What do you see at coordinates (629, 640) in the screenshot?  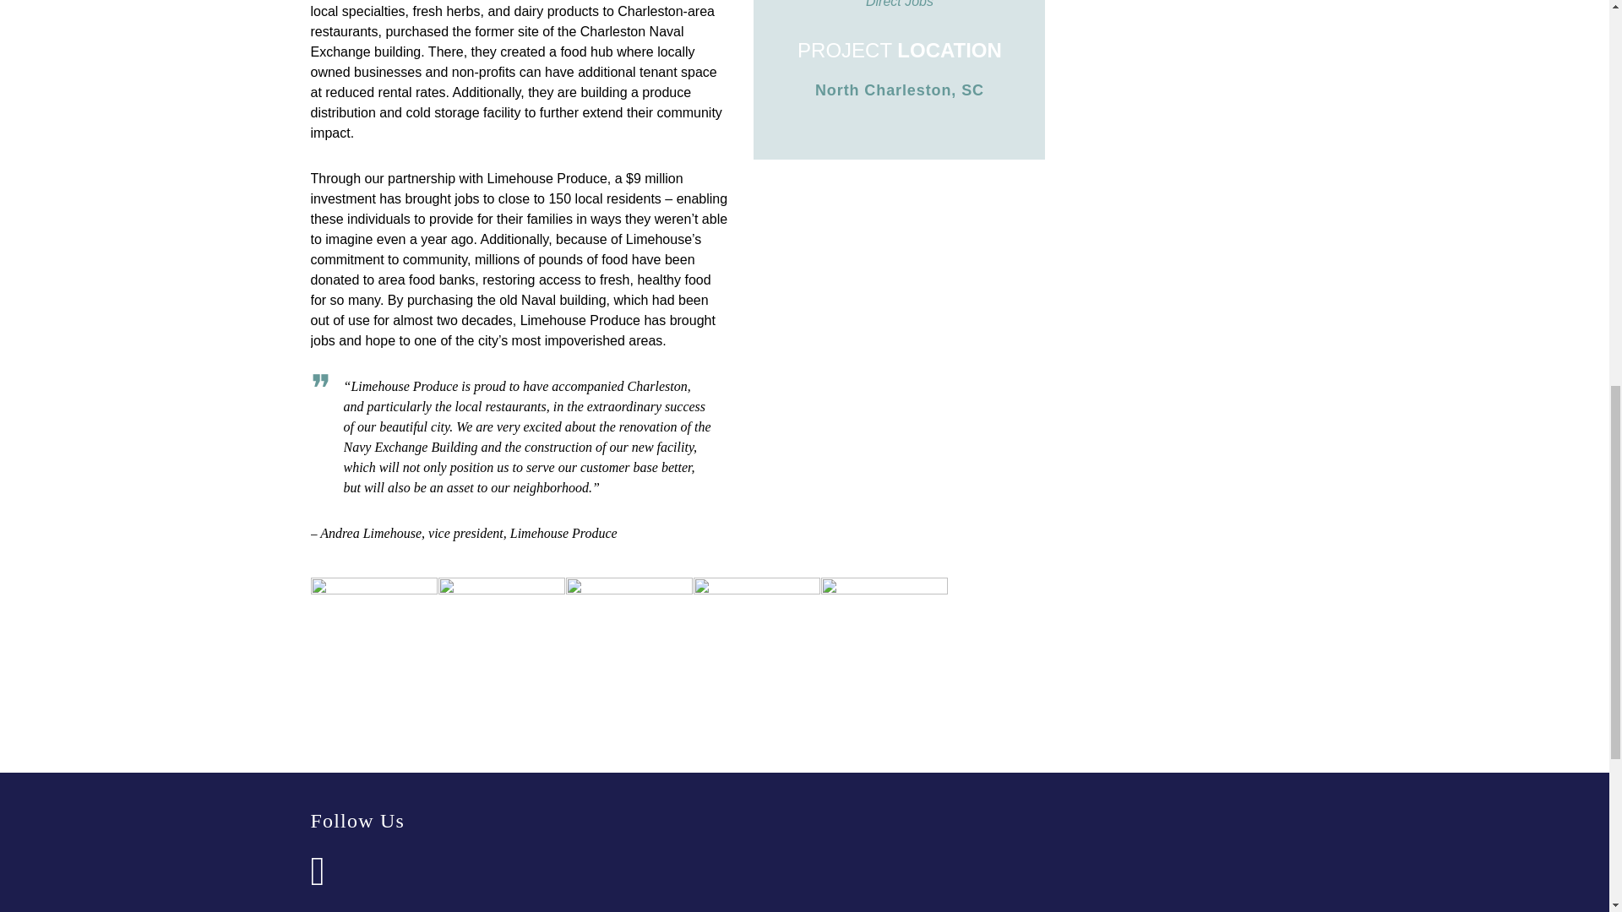 I see `GHP-HarvestDinner2013-201` at bounding box center [629, 640].